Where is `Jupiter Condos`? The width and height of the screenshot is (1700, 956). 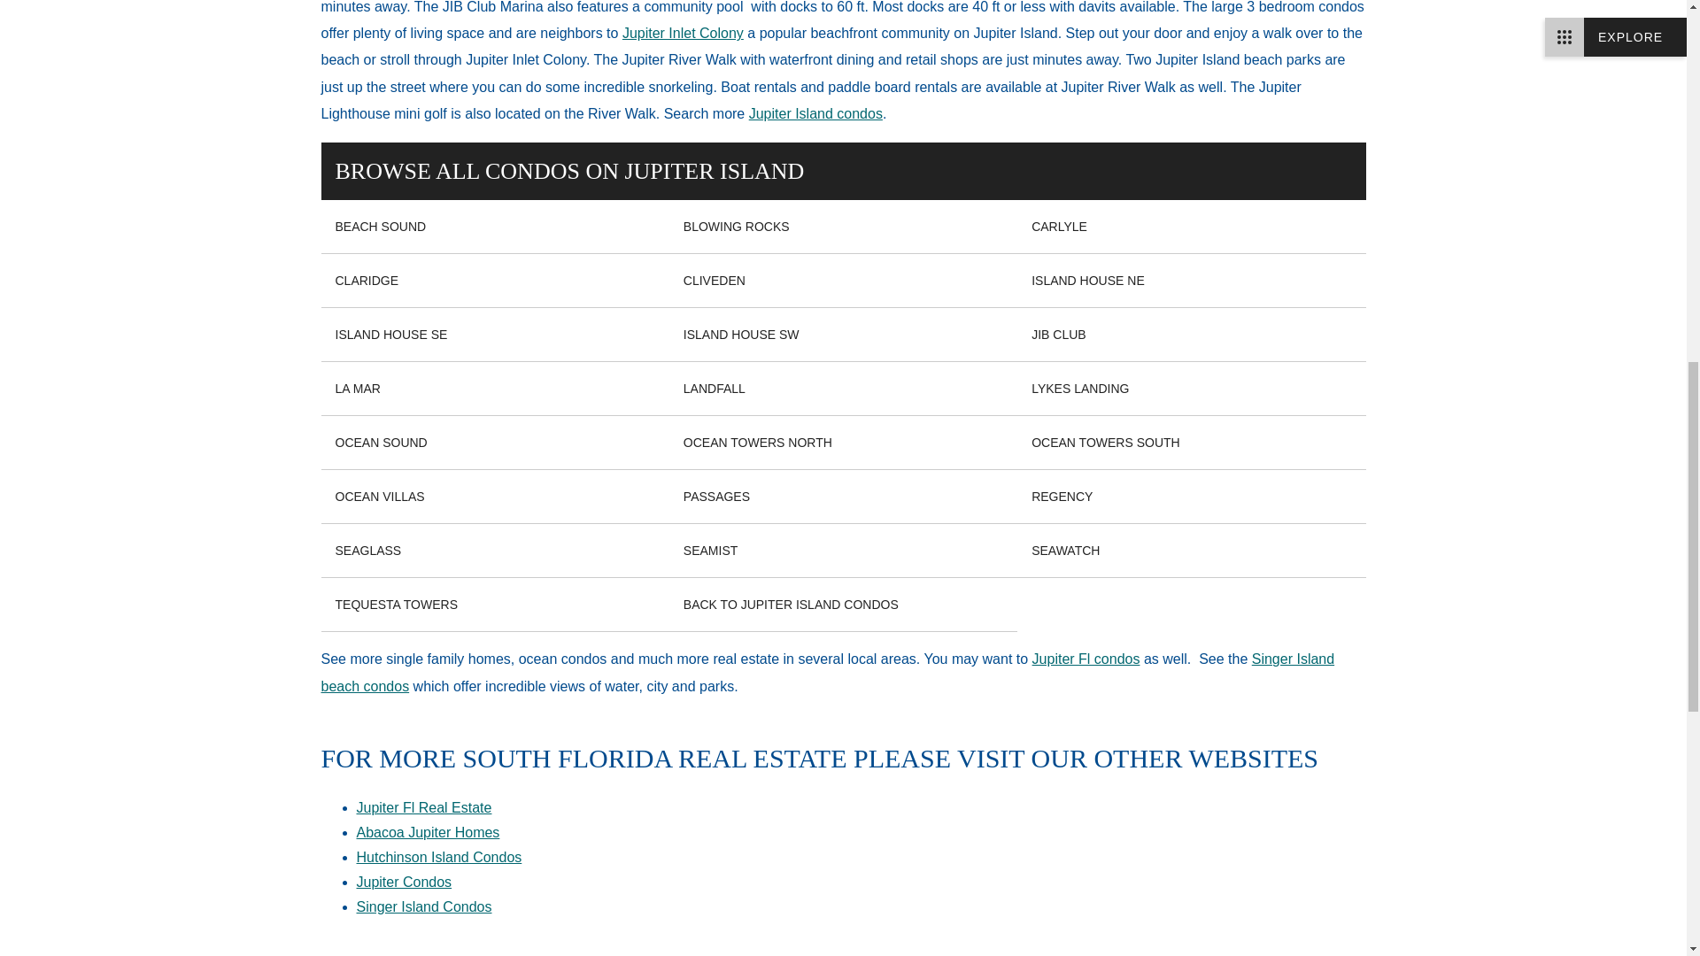
Jupiter Condos is located at coordinates (1086, 659).